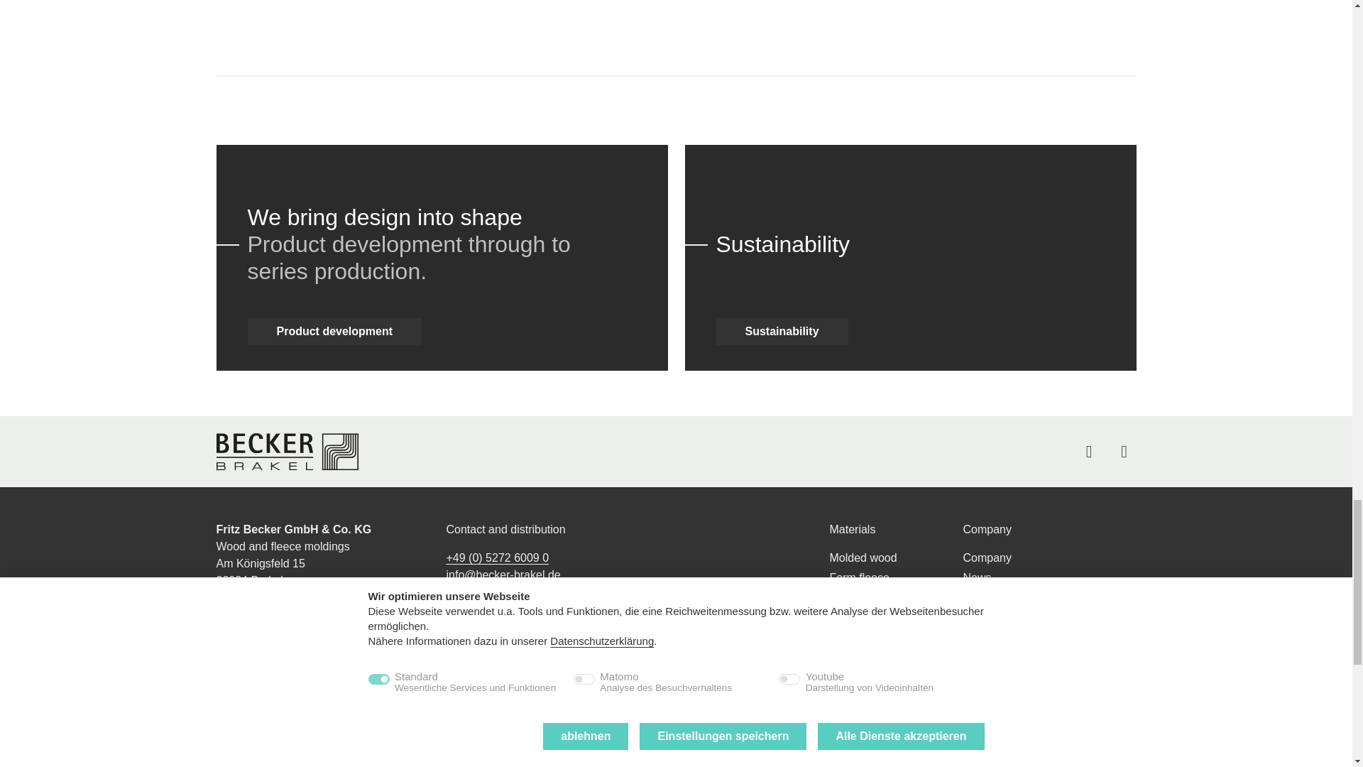 This screenshot has width=1363, height=767. I want to click on Solid wood, so click(895, 598).